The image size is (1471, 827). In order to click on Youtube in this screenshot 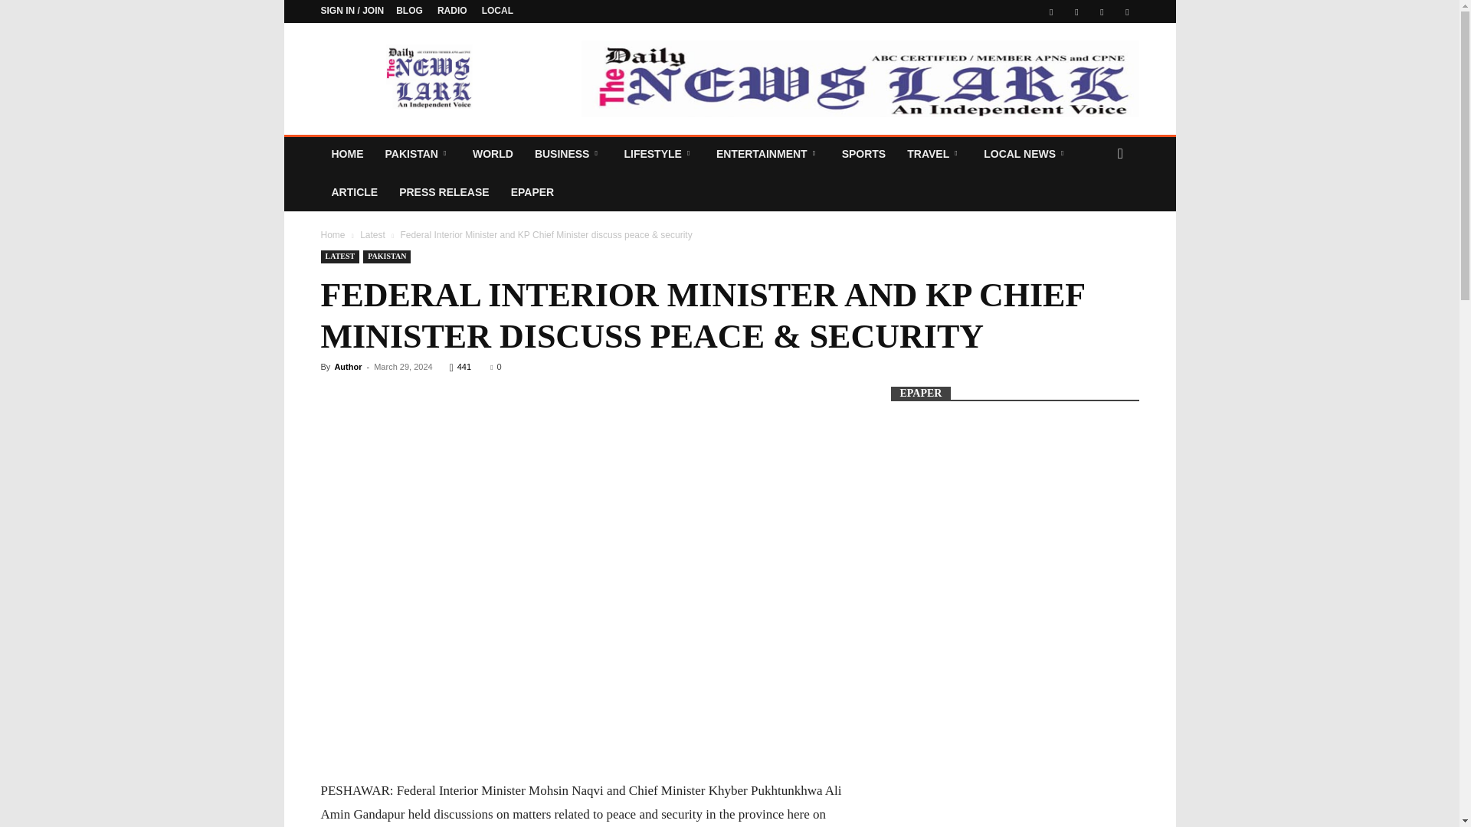, I will do `click(1126, 11)`.